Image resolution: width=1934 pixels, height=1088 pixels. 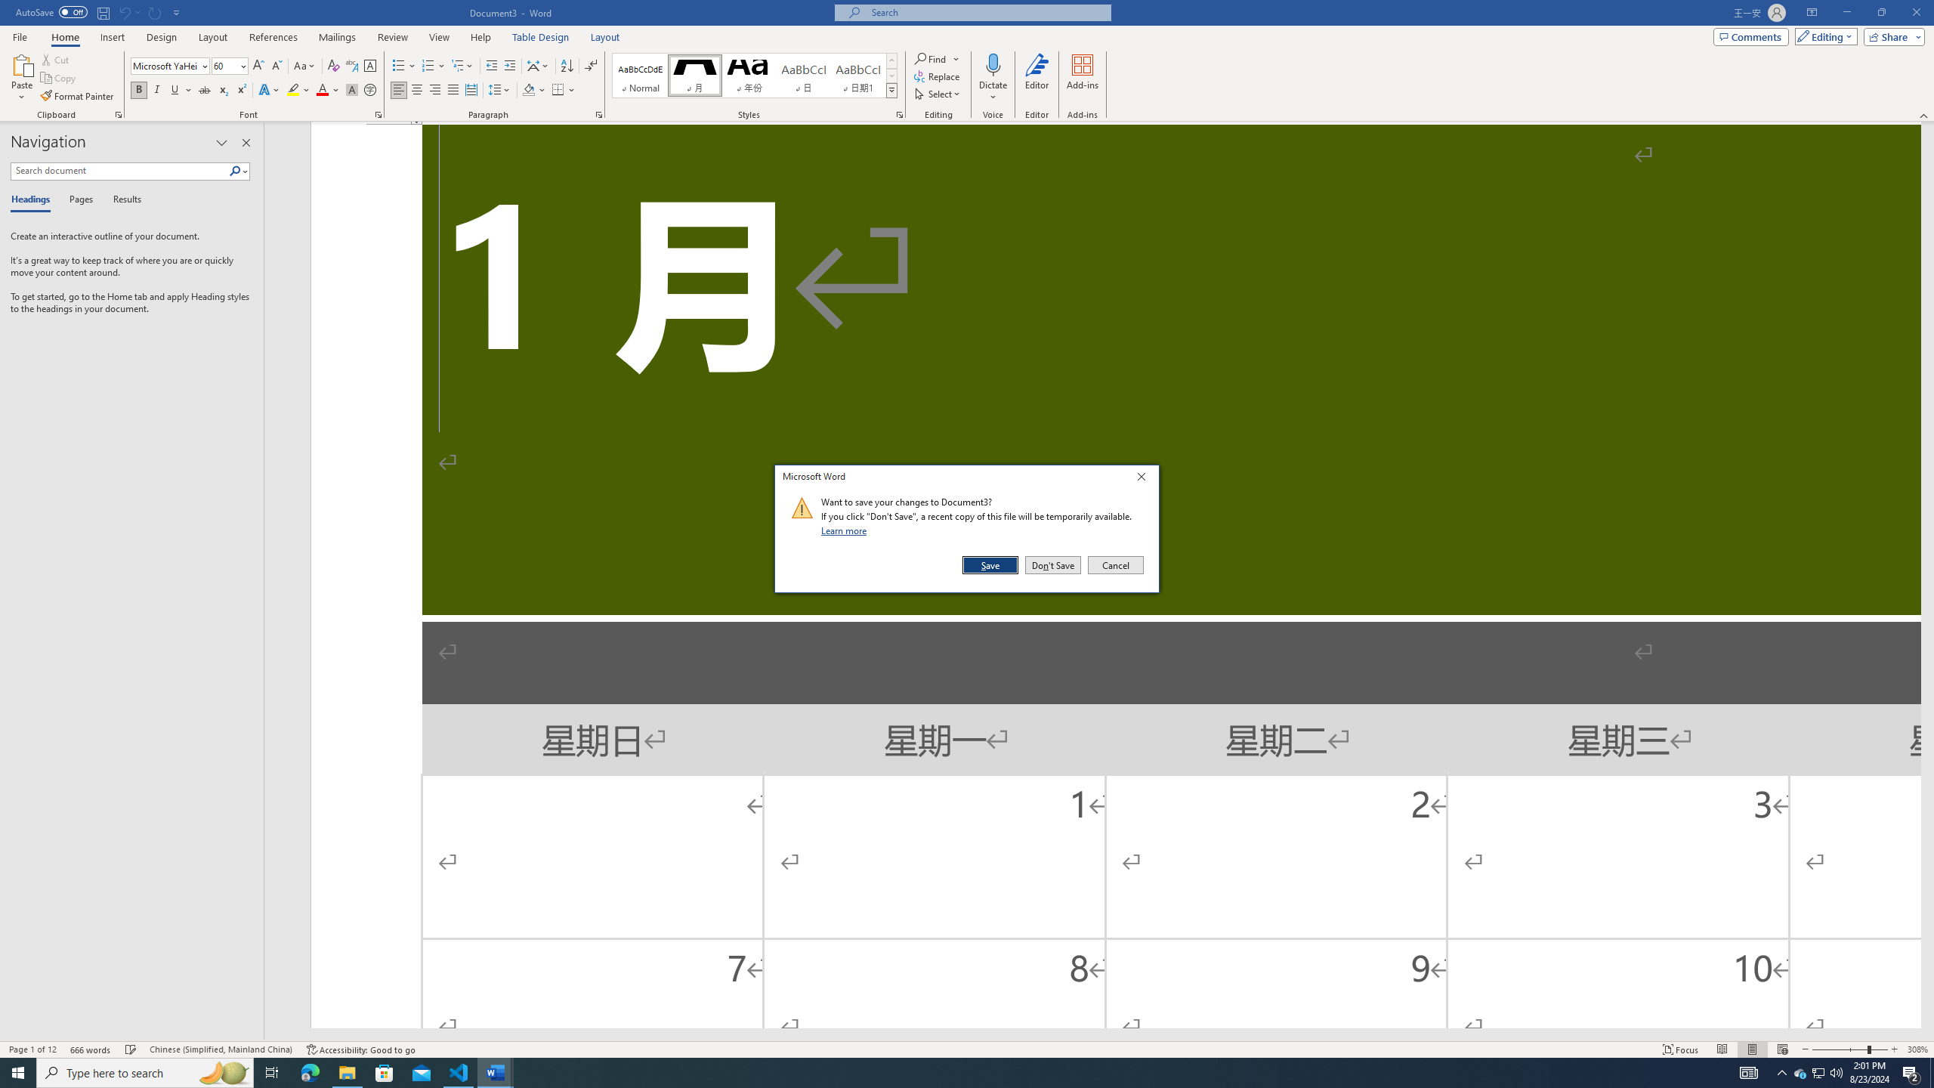 I want to click on Strikethrough, so click(x=205, y=91).